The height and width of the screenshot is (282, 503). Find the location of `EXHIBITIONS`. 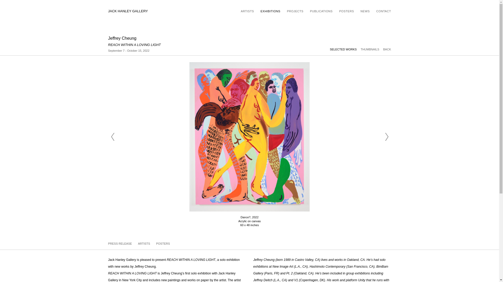

EXHIBITIONS is located at coordinates (270, 11).